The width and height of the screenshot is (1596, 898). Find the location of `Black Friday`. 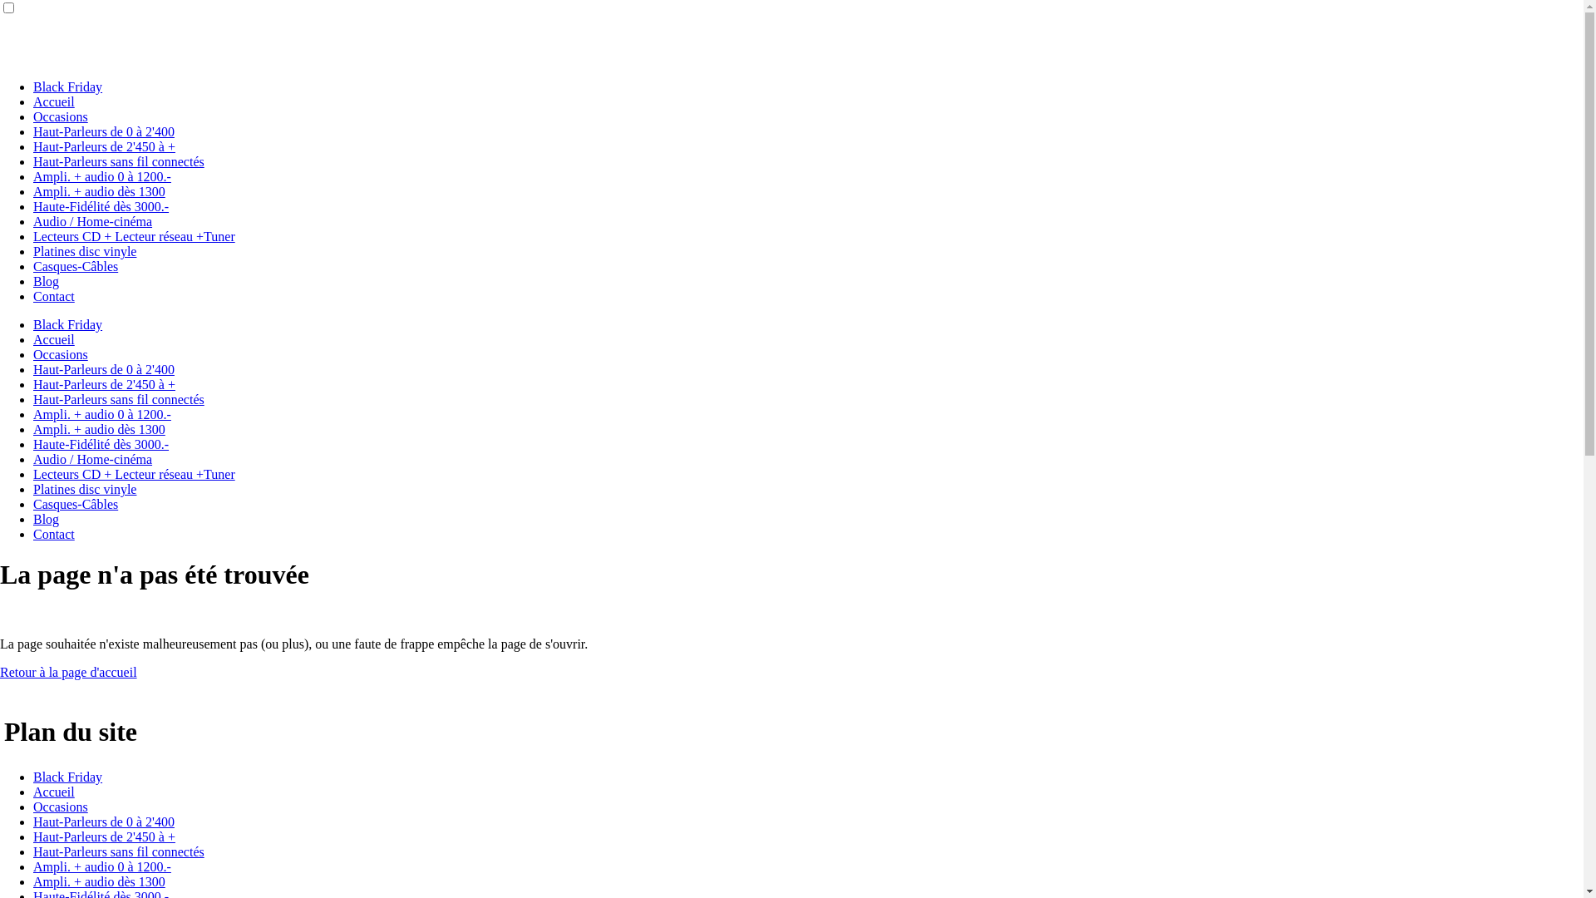

Black Friday is located at coordinates (67, 777).